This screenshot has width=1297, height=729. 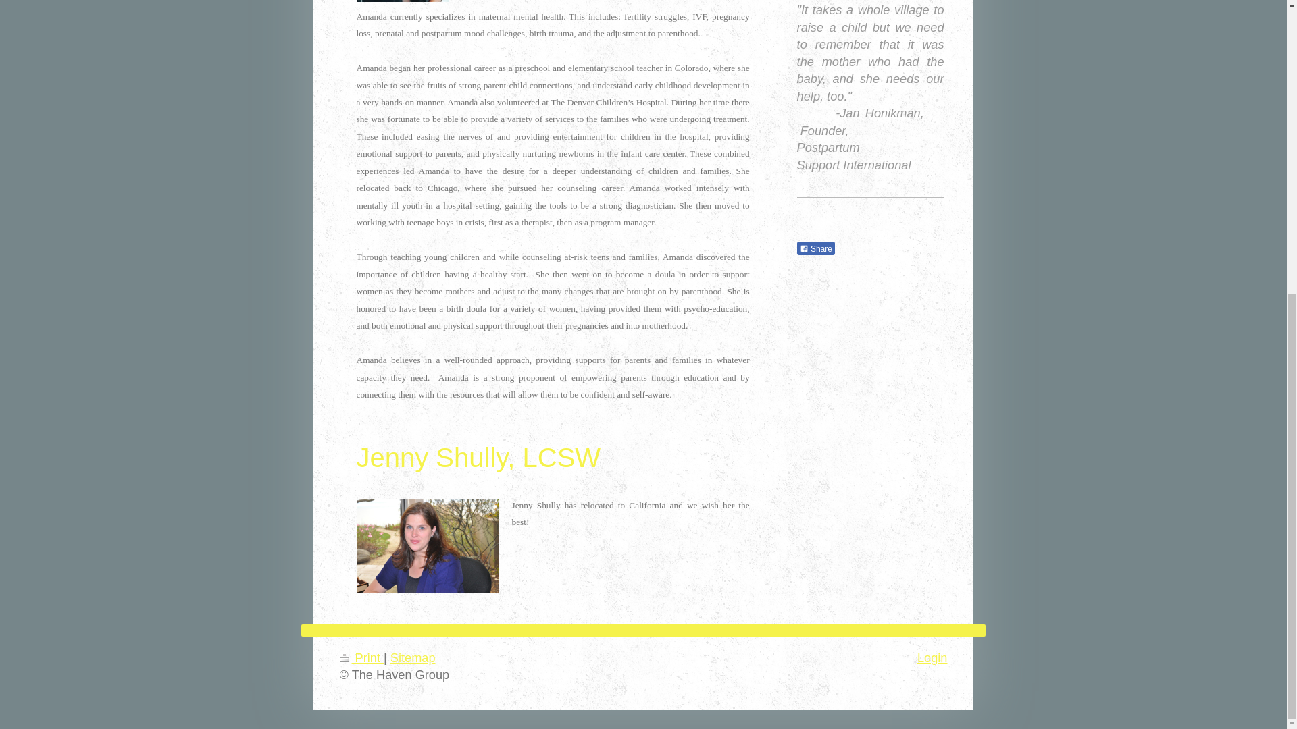 What do you see at coordinates (932, 657) in the screenshot?
I see `Login` at bounding box center [932, 657].